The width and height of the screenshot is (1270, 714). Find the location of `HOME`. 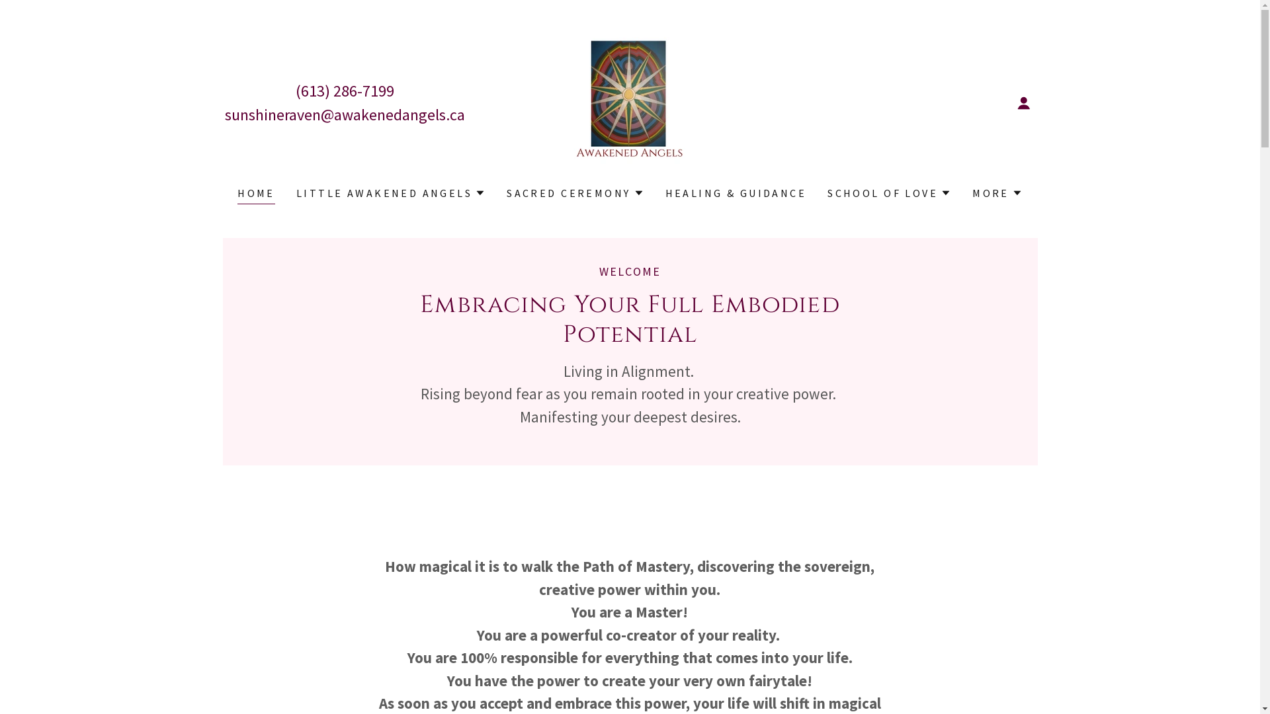

HOME is located at coordinates (257, 194).